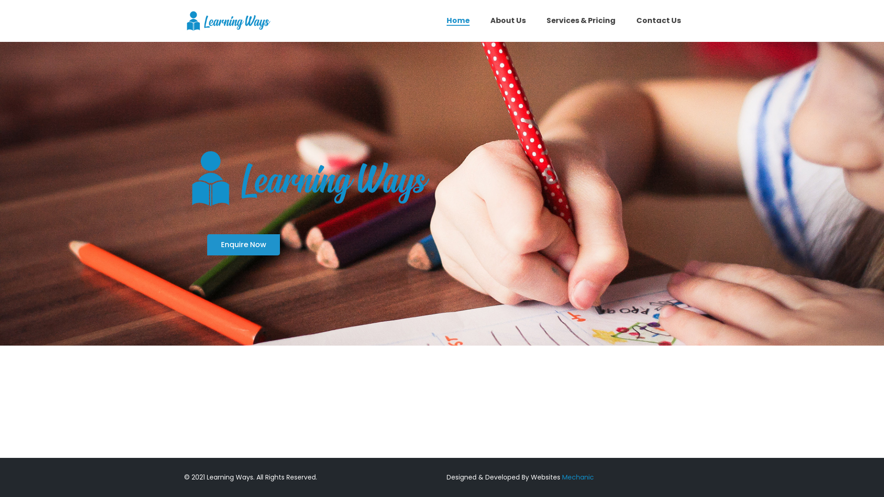 The image size is (884, 497). What do you see at coordinates (581, 21) in the screenshot?
I see `Services & Pricing` at bounding box center [581, 21].